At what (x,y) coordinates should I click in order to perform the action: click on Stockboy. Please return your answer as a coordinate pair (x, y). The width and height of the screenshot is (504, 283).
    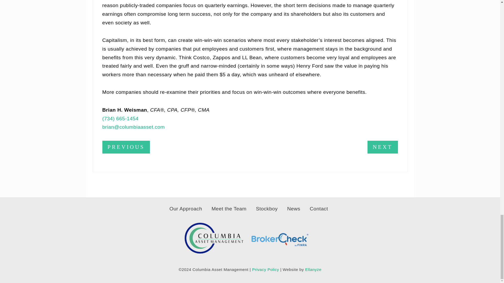
    Looking at the image, I should click on (267, 209).